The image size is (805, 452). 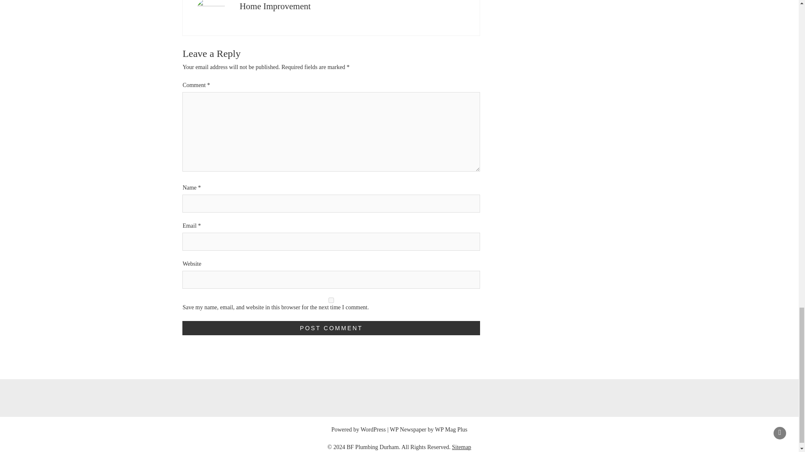 I want to click on Sitemap, so click(x=461, y=447).